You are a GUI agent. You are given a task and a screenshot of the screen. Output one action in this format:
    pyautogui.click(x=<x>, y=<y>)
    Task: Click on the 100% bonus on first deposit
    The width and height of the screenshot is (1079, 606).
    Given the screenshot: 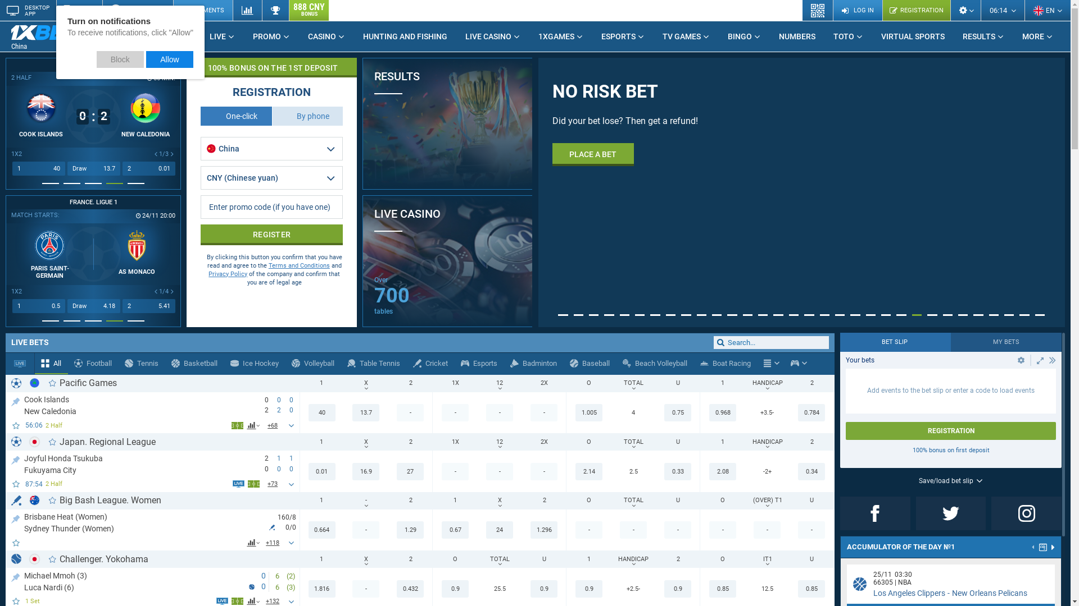 What is the action you would take?
    pyautogui.click(x=951, y=450)
    